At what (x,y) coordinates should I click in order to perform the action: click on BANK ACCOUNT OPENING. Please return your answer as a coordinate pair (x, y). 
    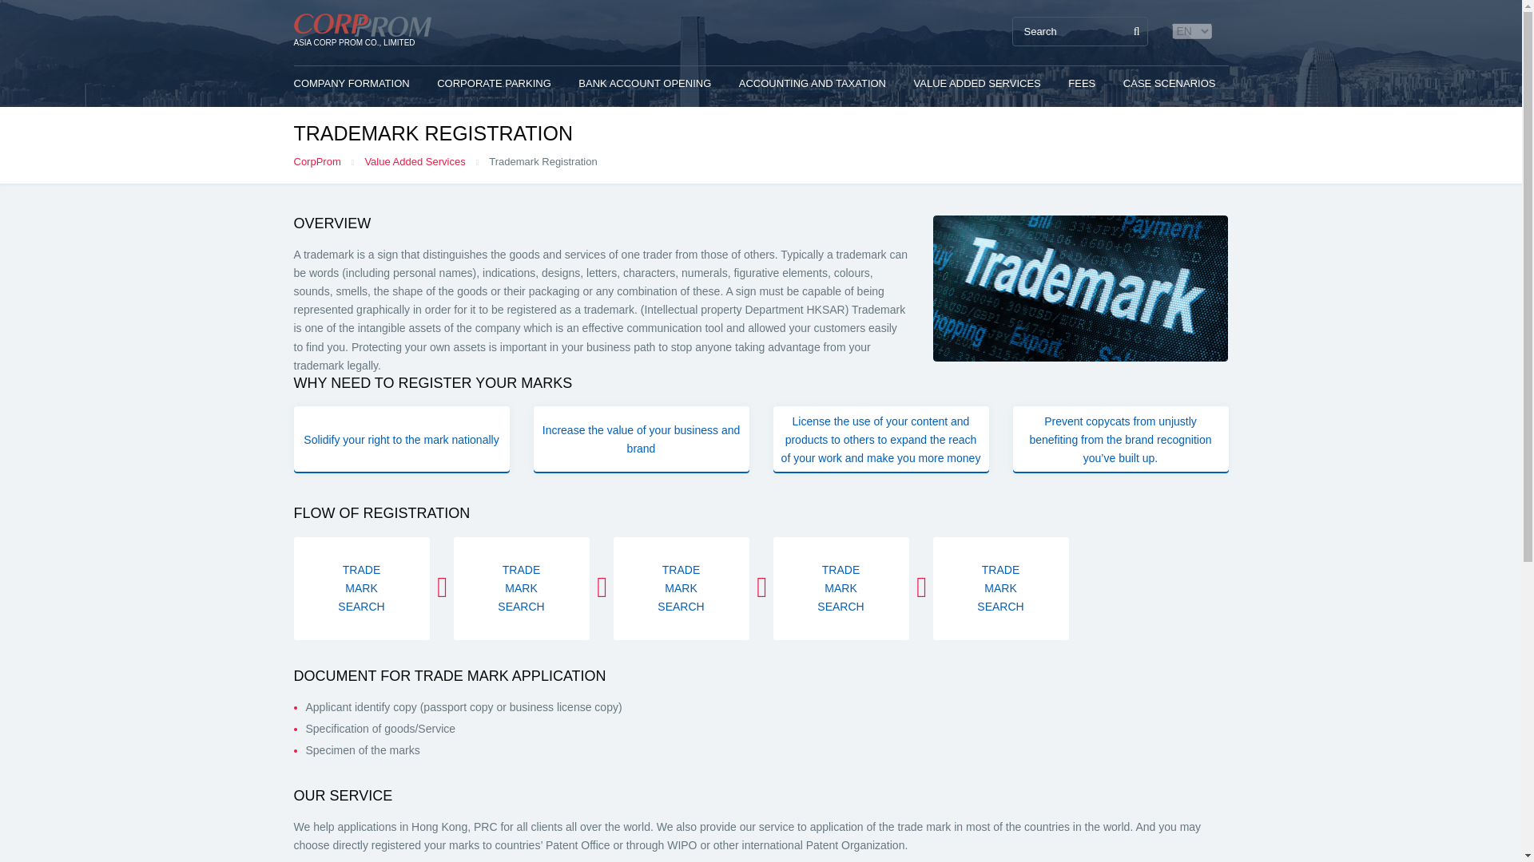
    Looking at the image, I should click on (650, 83).